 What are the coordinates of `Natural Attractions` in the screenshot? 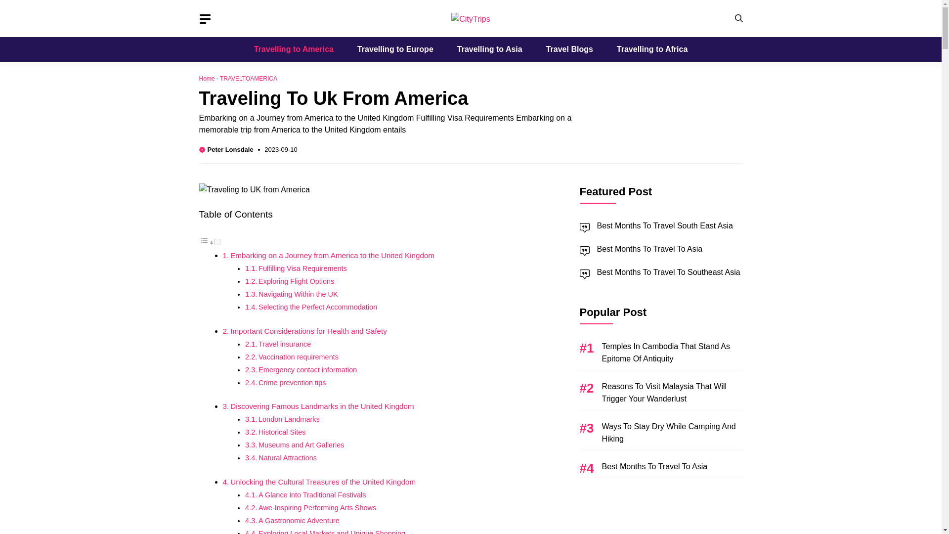 It's located at (288, 458).